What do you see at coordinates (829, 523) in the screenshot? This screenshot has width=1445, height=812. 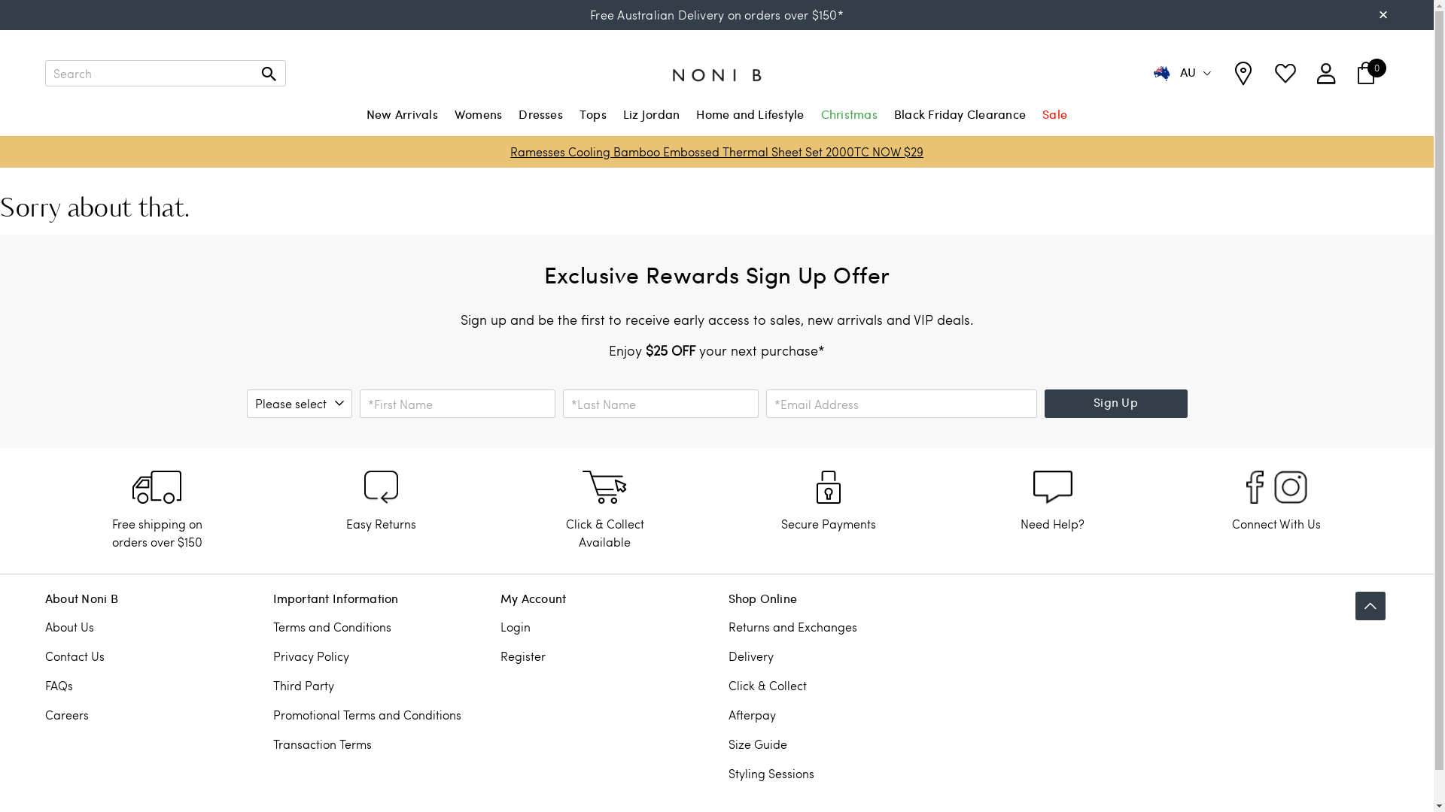 I see `Secure Payments` at bounding box center [829, 523].